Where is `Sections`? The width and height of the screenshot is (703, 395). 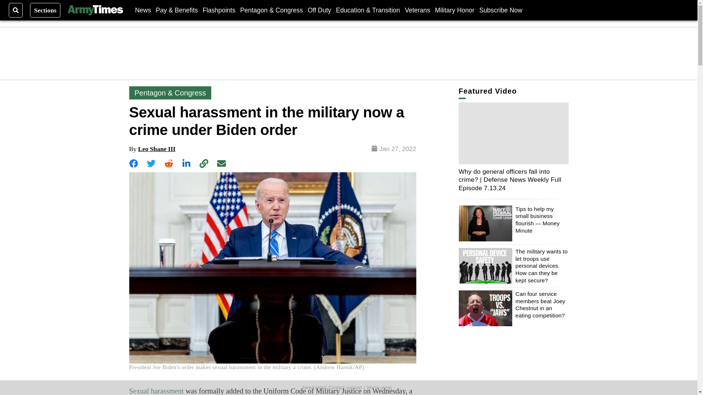
Sections is located at coordinates (45, 10).